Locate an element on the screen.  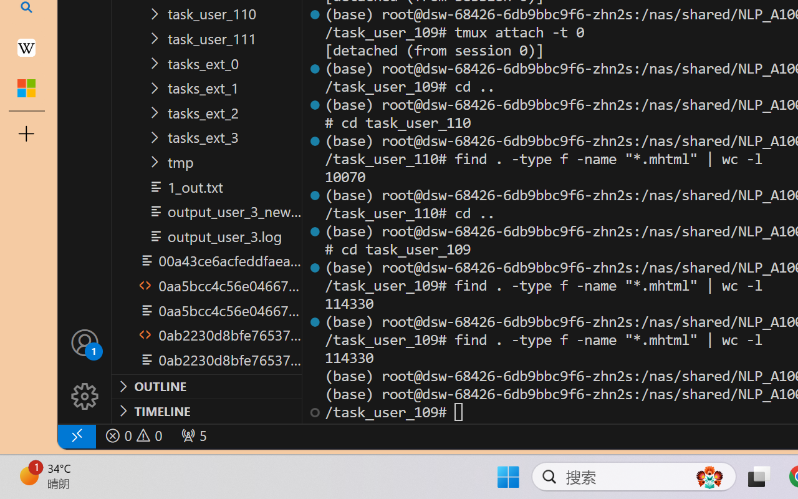
remote is located at coordinates (76, 435).